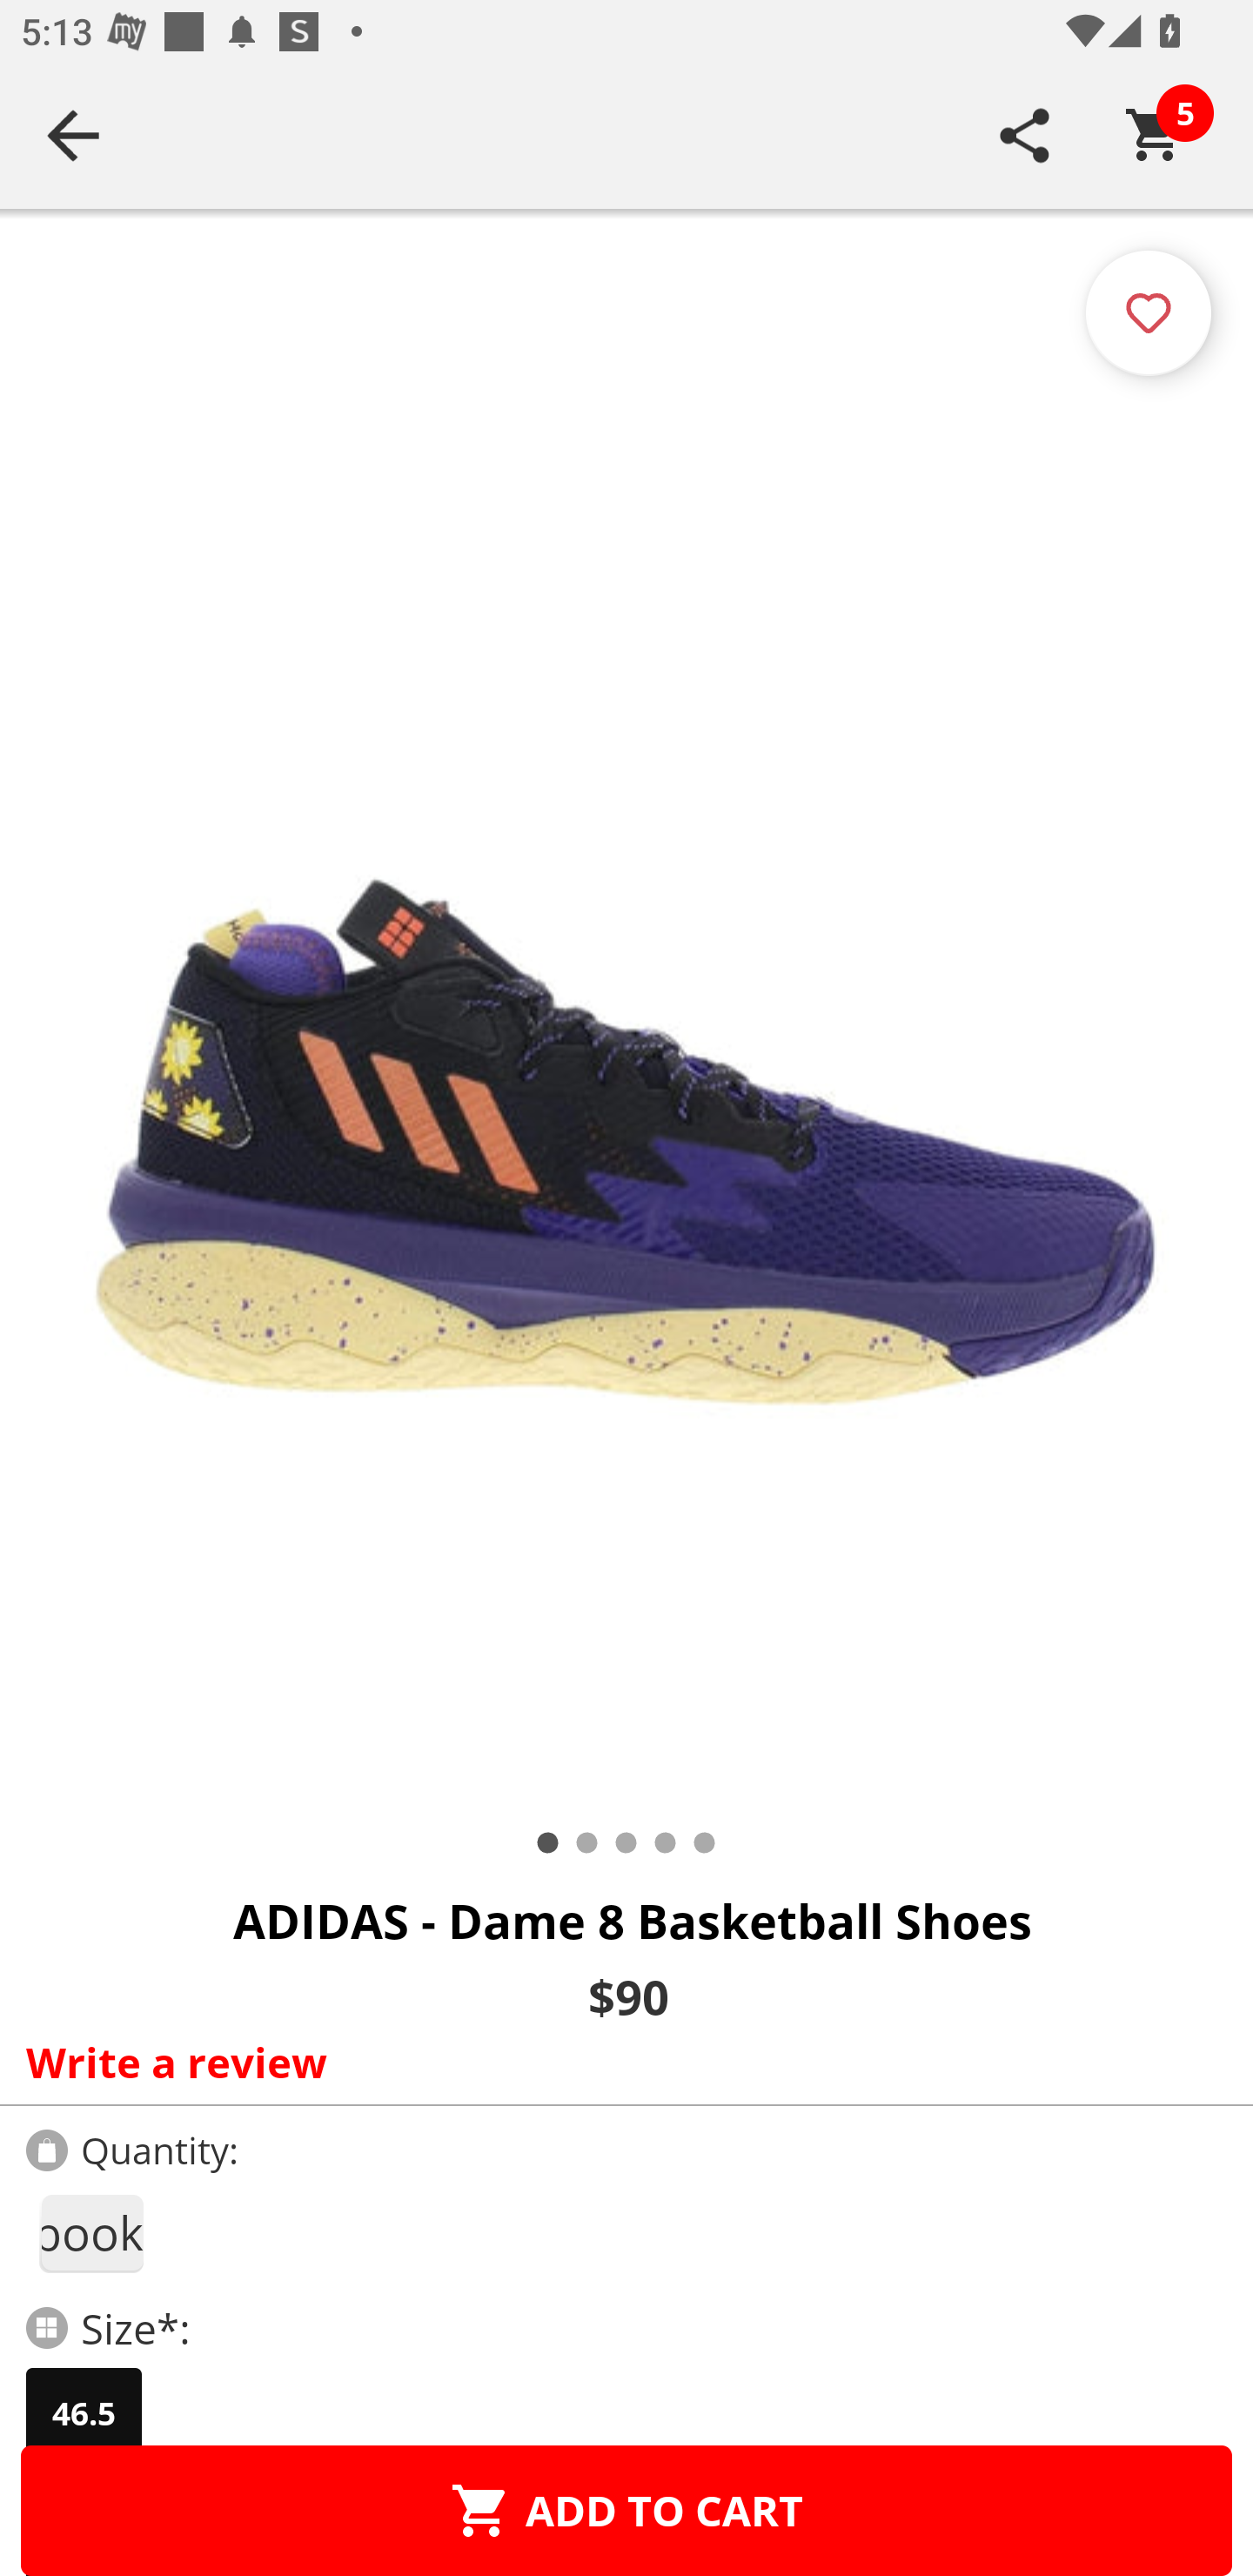 The height and width of the screenshot is (2576, 1253). Describe the element at coordinates (84, 2413) in the screenshot. I see `46.5` at that location.